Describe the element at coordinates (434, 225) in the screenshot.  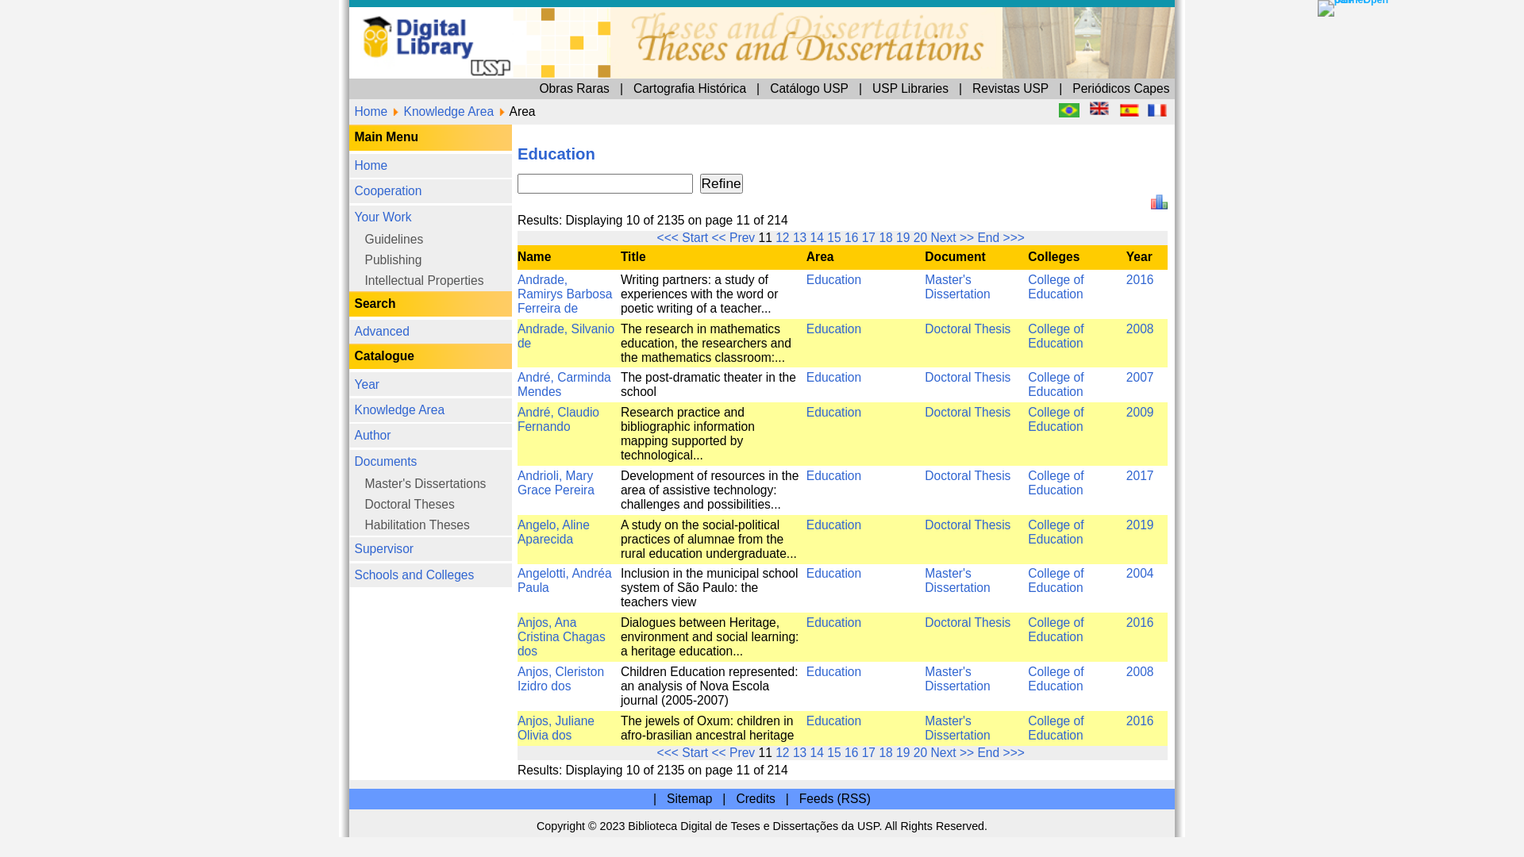
I see `Andrade, Ramirys Barbosa Ferreira de` at that location.